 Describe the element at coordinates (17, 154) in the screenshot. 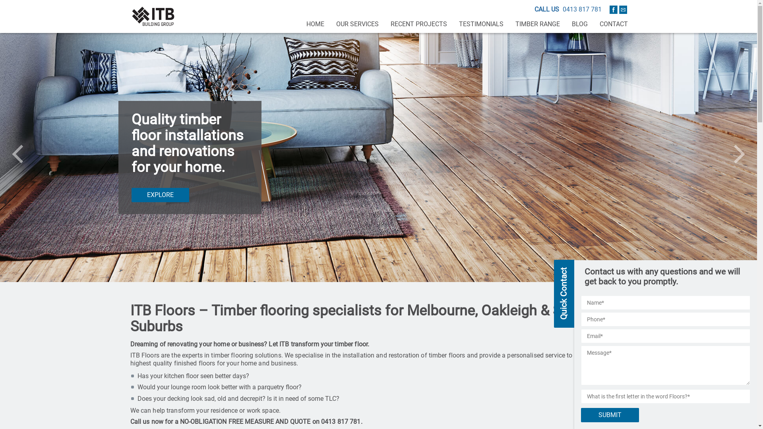

I see `PREVIOUS` at that location.